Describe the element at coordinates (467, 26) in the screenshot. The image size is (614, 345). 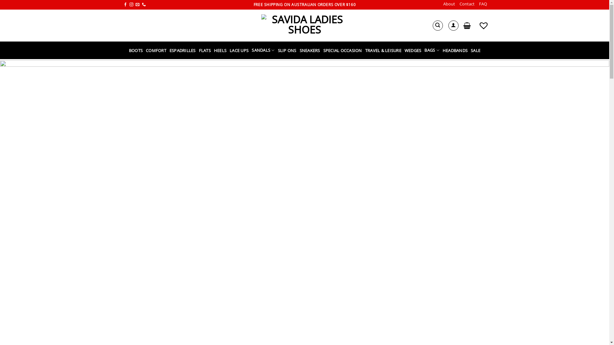
I see `Cart` at that location.